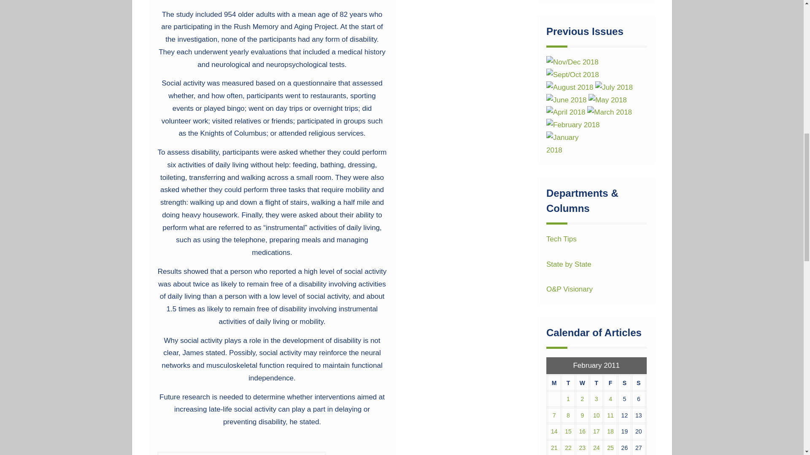 This screenshot has width=810, height=455. Describe the element at coordinates (607, 100) in the screenshot. I see `May 2018` at that location.